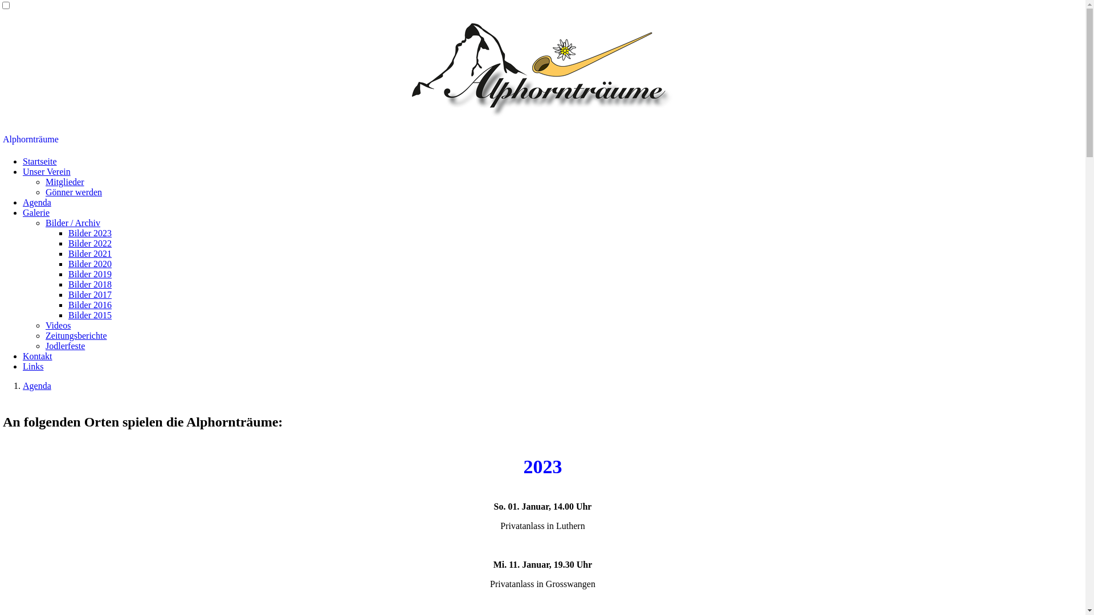 Image resolution: width=1094 pixels, height=615 pixels. Describe the element at coordinates (65, 182) in the screenshot. I see `Mitglieder` at that location.